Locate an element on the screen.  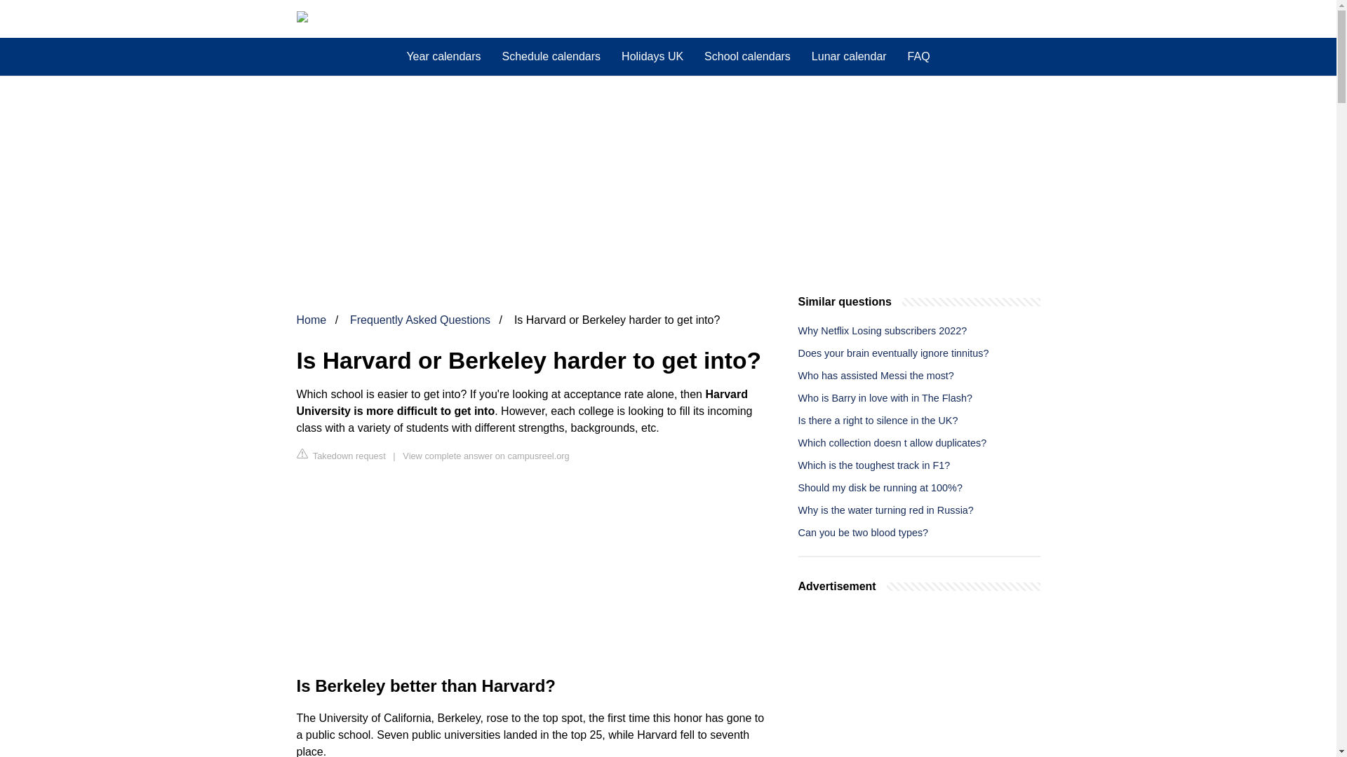
Year calendars is located at coordinates (443, 57).